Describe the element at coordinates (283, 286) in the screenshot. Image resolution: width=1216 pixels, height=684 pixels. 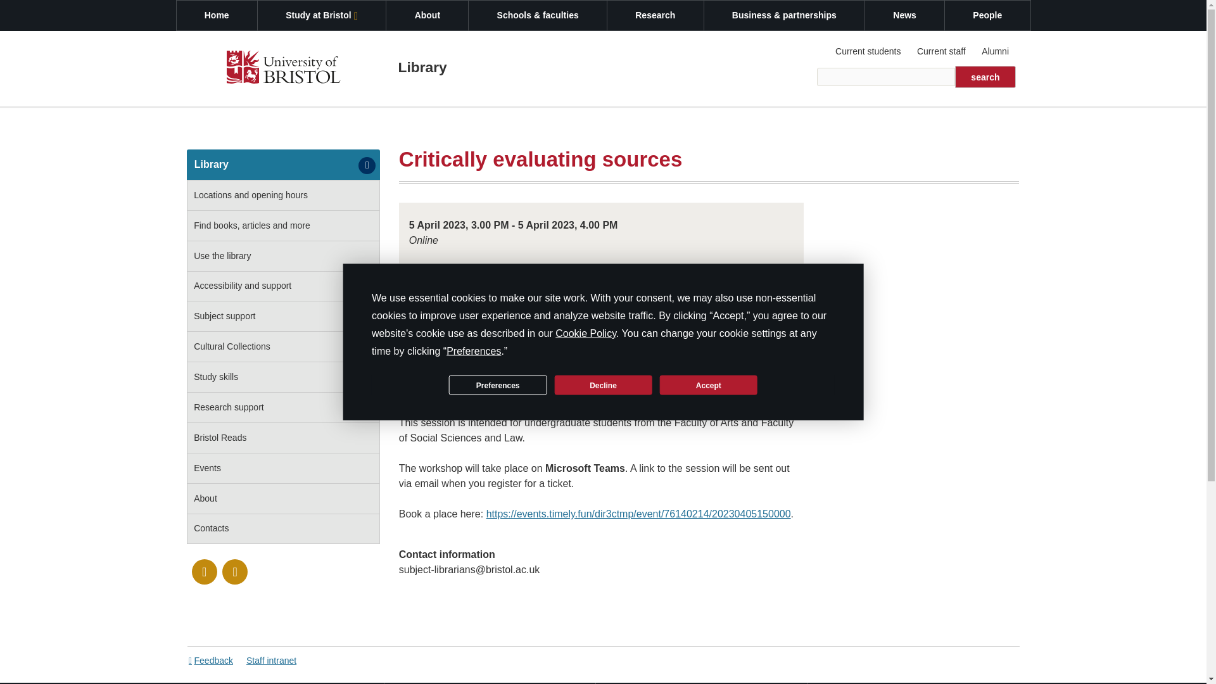
I see `Accessibility and support` at that location.